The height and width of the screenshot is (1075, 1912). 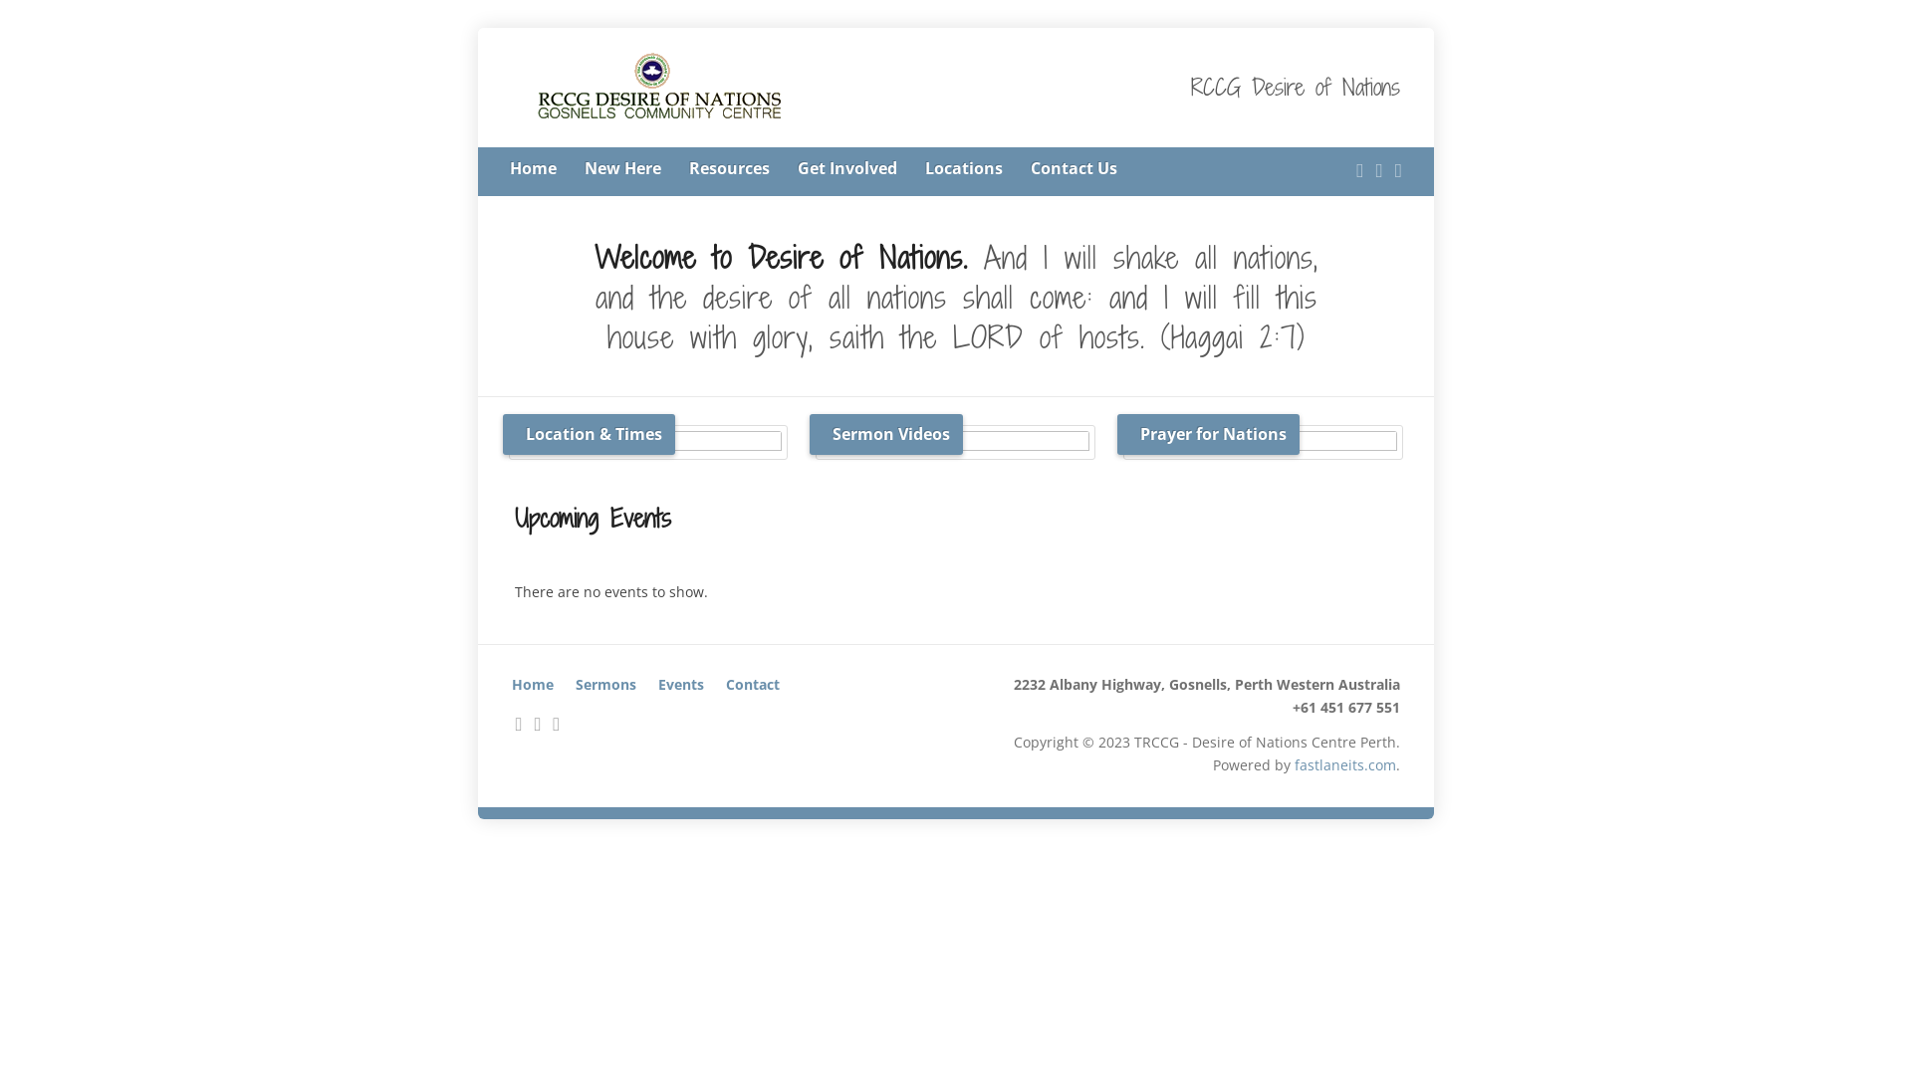 I want to click on YouTube, so click(x=1398, y=170).